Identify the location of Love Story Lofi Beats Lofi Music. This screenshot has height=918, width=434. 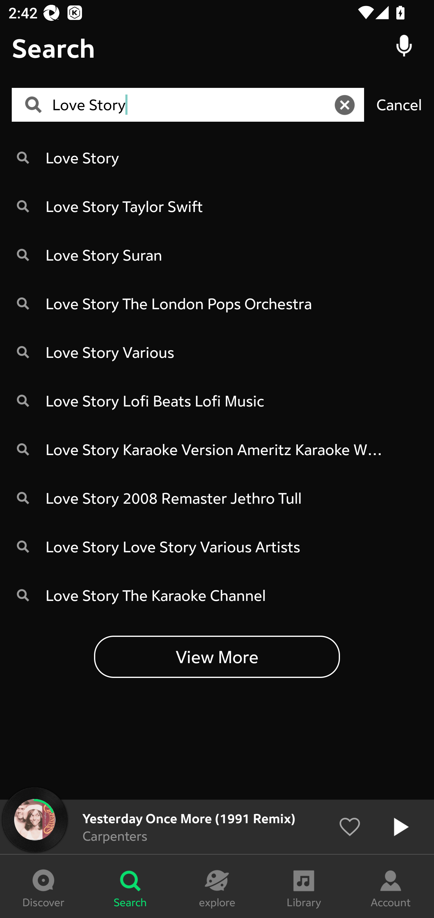
(217, 400).